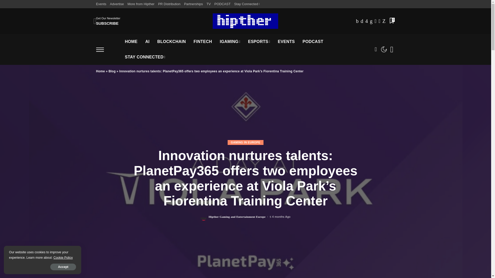 The image size is (495, 278). What do you see at coordinates (141, 4) in the screenshot?
I see `More from Hipther` at bounding box center [141, 4].